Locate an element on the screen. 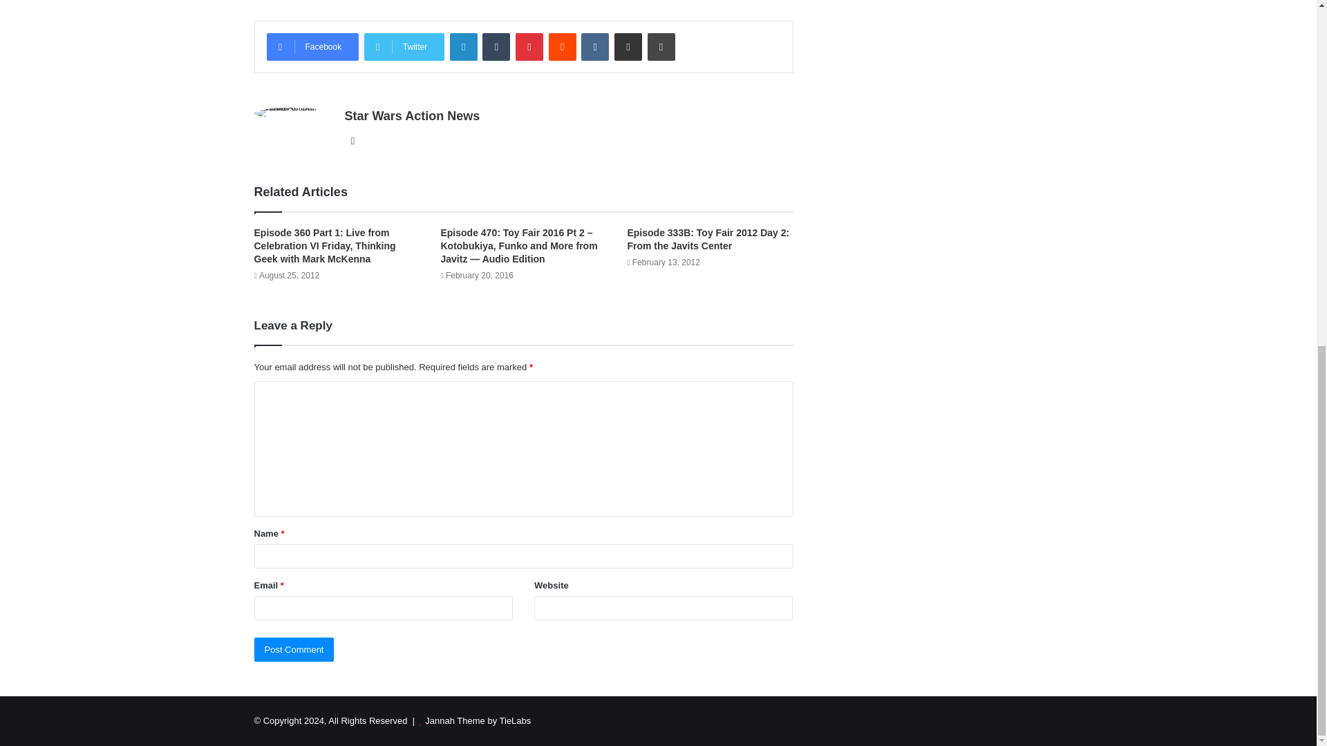  Jannah Theme by TieLabs is located at coordinates (478, 720).